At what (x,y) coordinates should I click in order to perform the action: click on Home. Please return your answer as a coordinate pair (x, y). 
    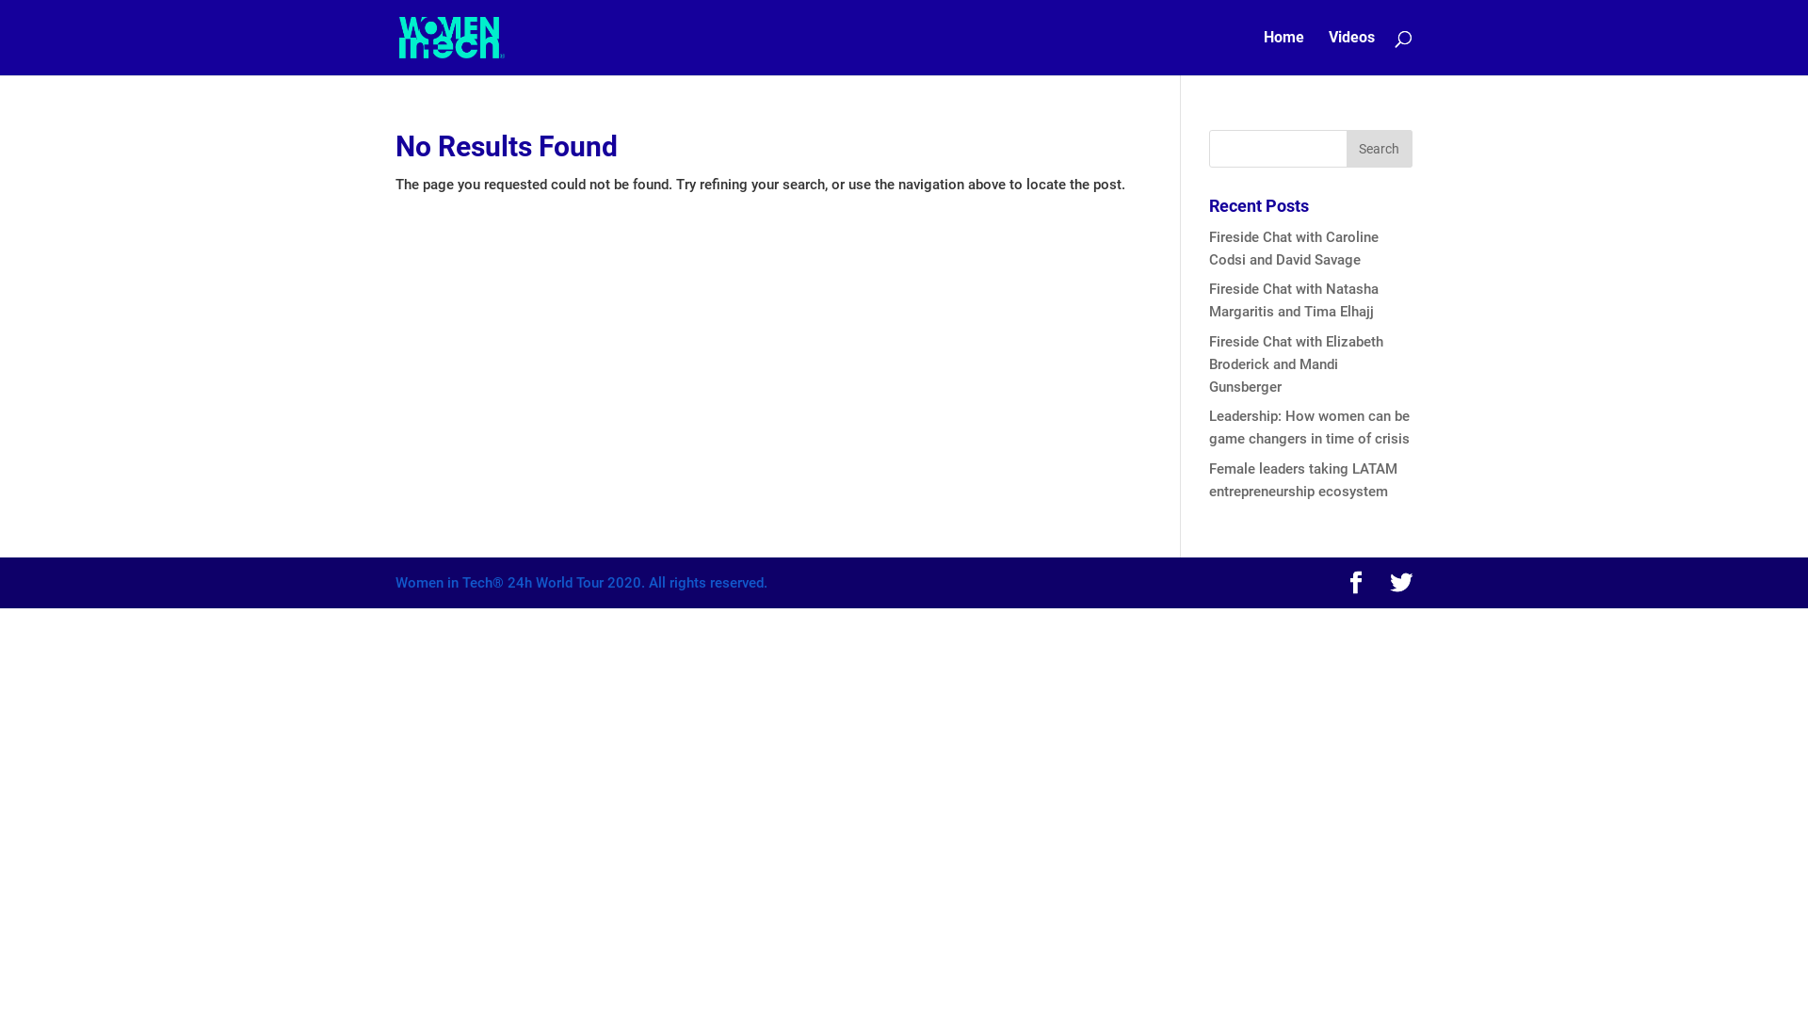
    Looking at the image, I should click on (1284, 53).